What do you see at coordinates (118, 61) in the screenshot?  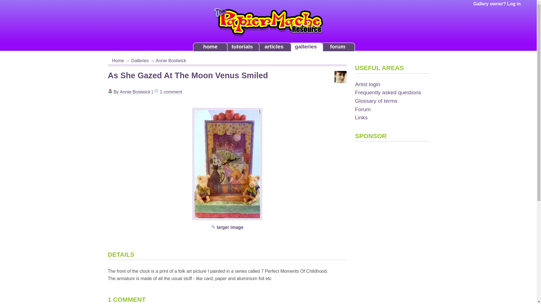 I see `Home` at bounding box center [118, 61].